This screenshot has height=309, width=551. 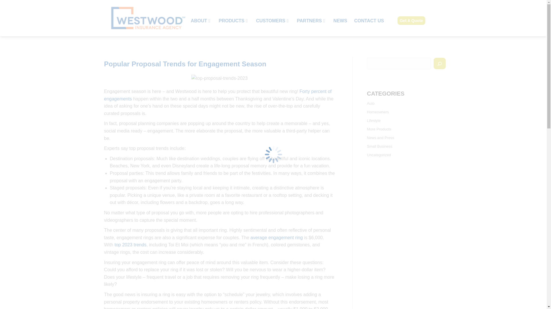 What do you see at coordinates (273, 21) in the screenshot?
I see `CUSTOMERS` at bounding box center [273, 21].